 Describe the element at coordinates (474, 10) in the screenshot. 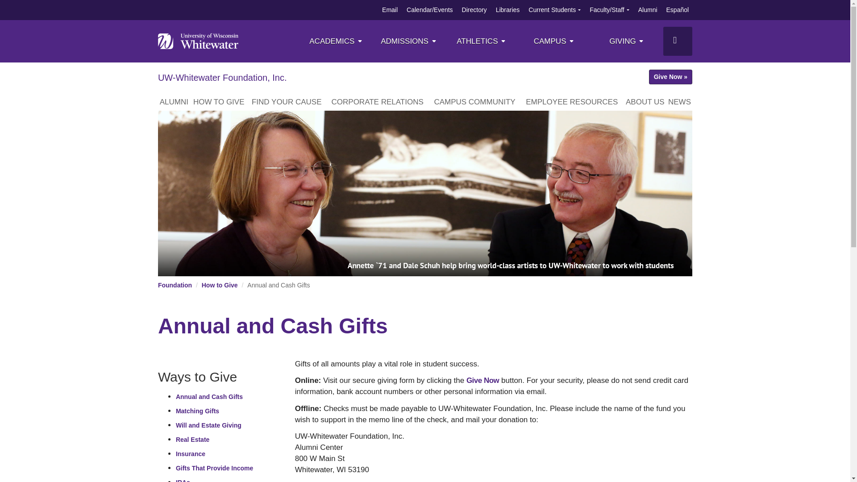

I see `Directory` at that location.